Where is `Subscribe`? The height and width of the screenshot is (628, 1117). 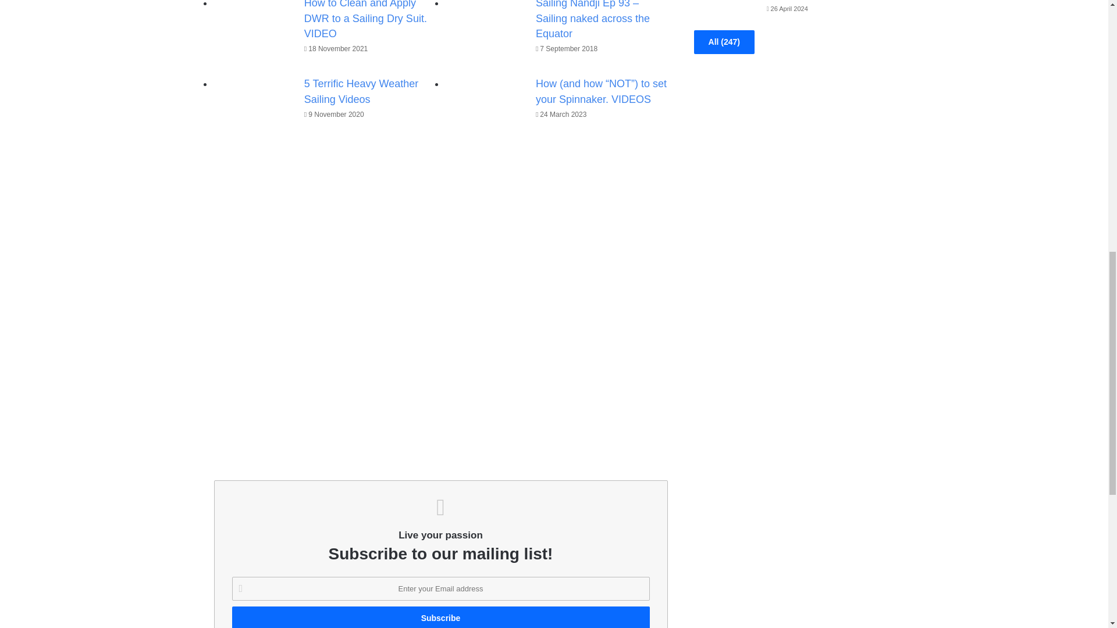
Subscribe is located at coordinates (440, 618).